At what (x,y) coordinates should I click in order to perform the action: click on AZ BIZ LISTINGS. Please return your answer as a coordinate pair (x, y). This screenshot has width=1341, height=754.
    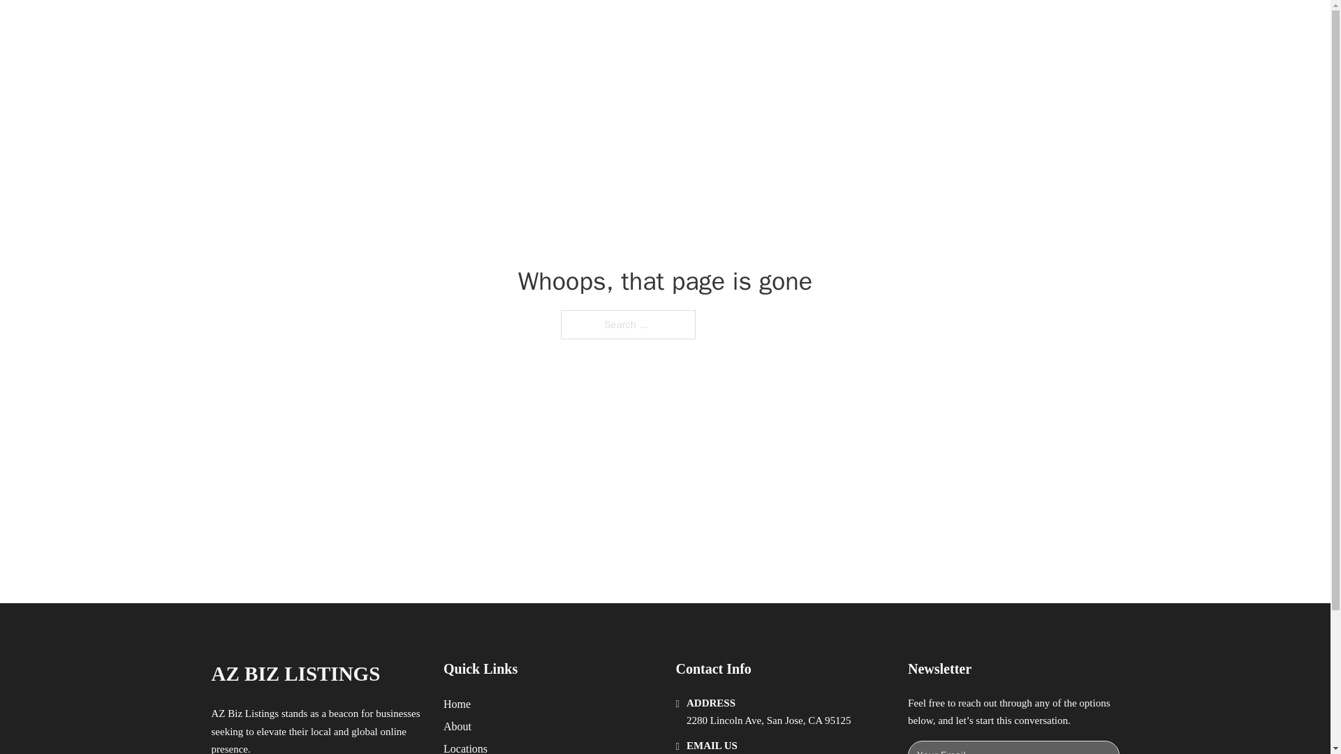
    Looking at the image, I should click on (362, 27).